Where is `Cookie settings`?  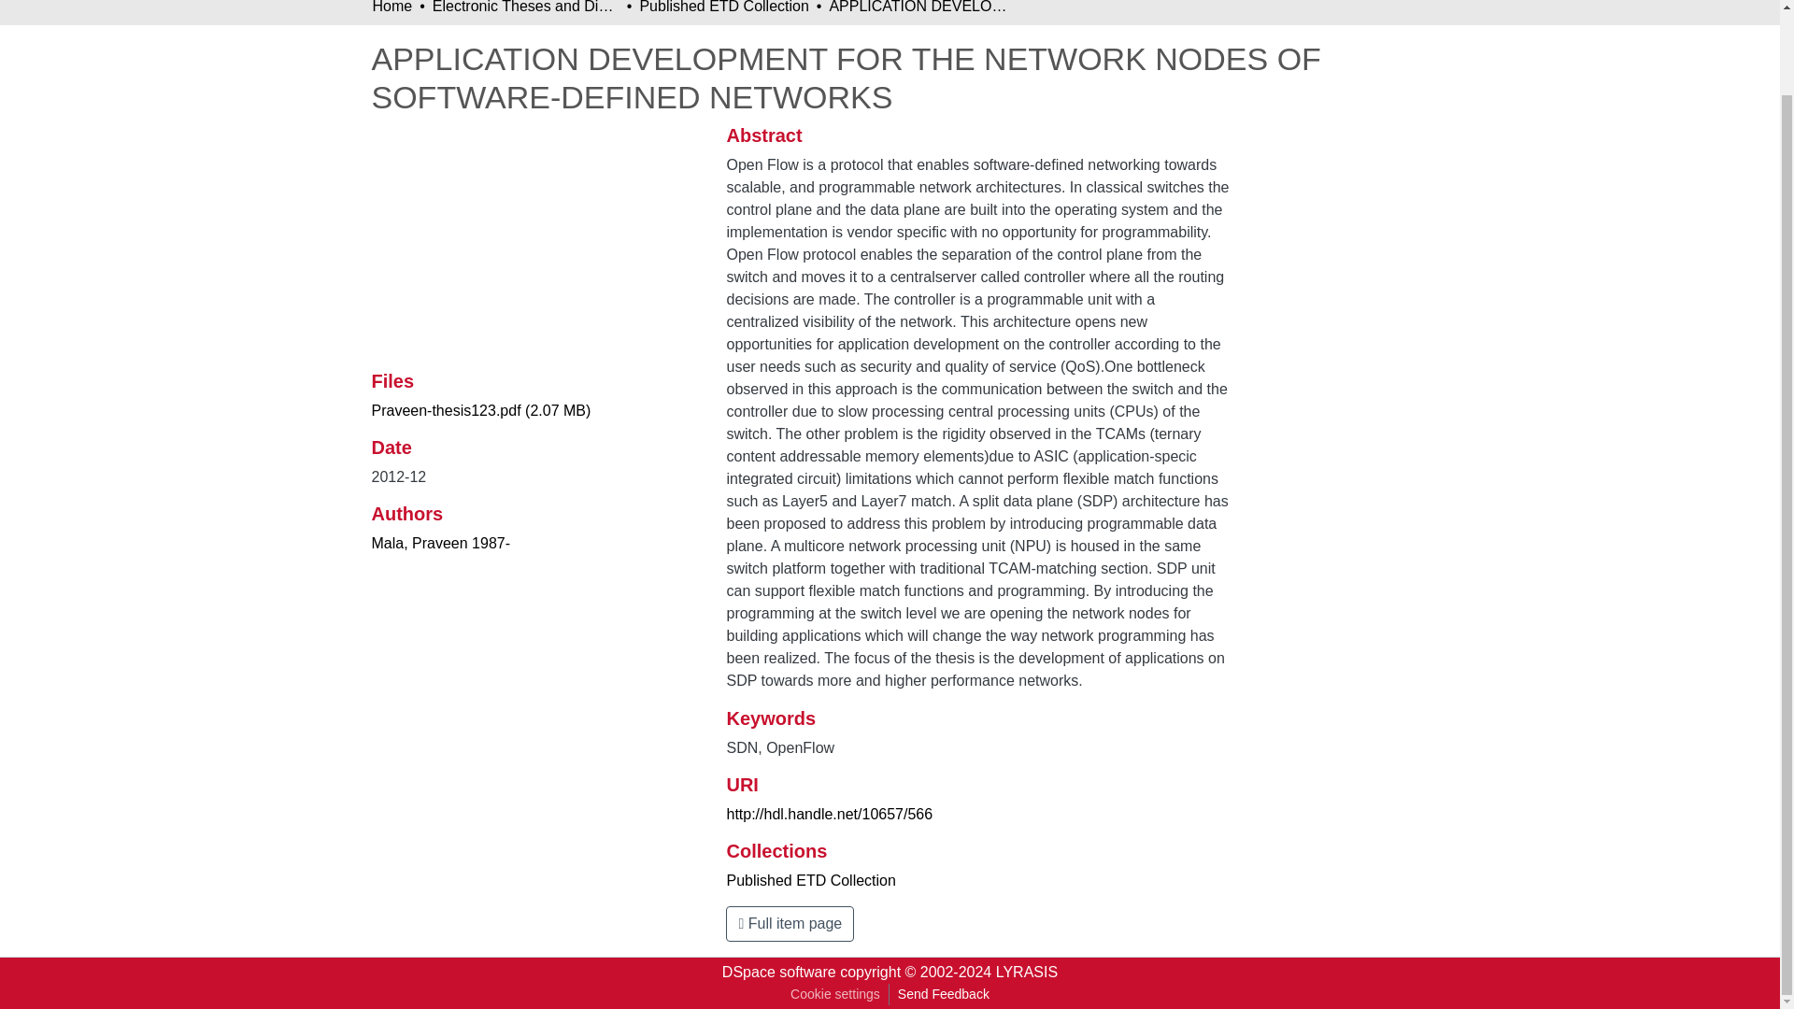
Cookie settings is located at coordinates (835, 994).